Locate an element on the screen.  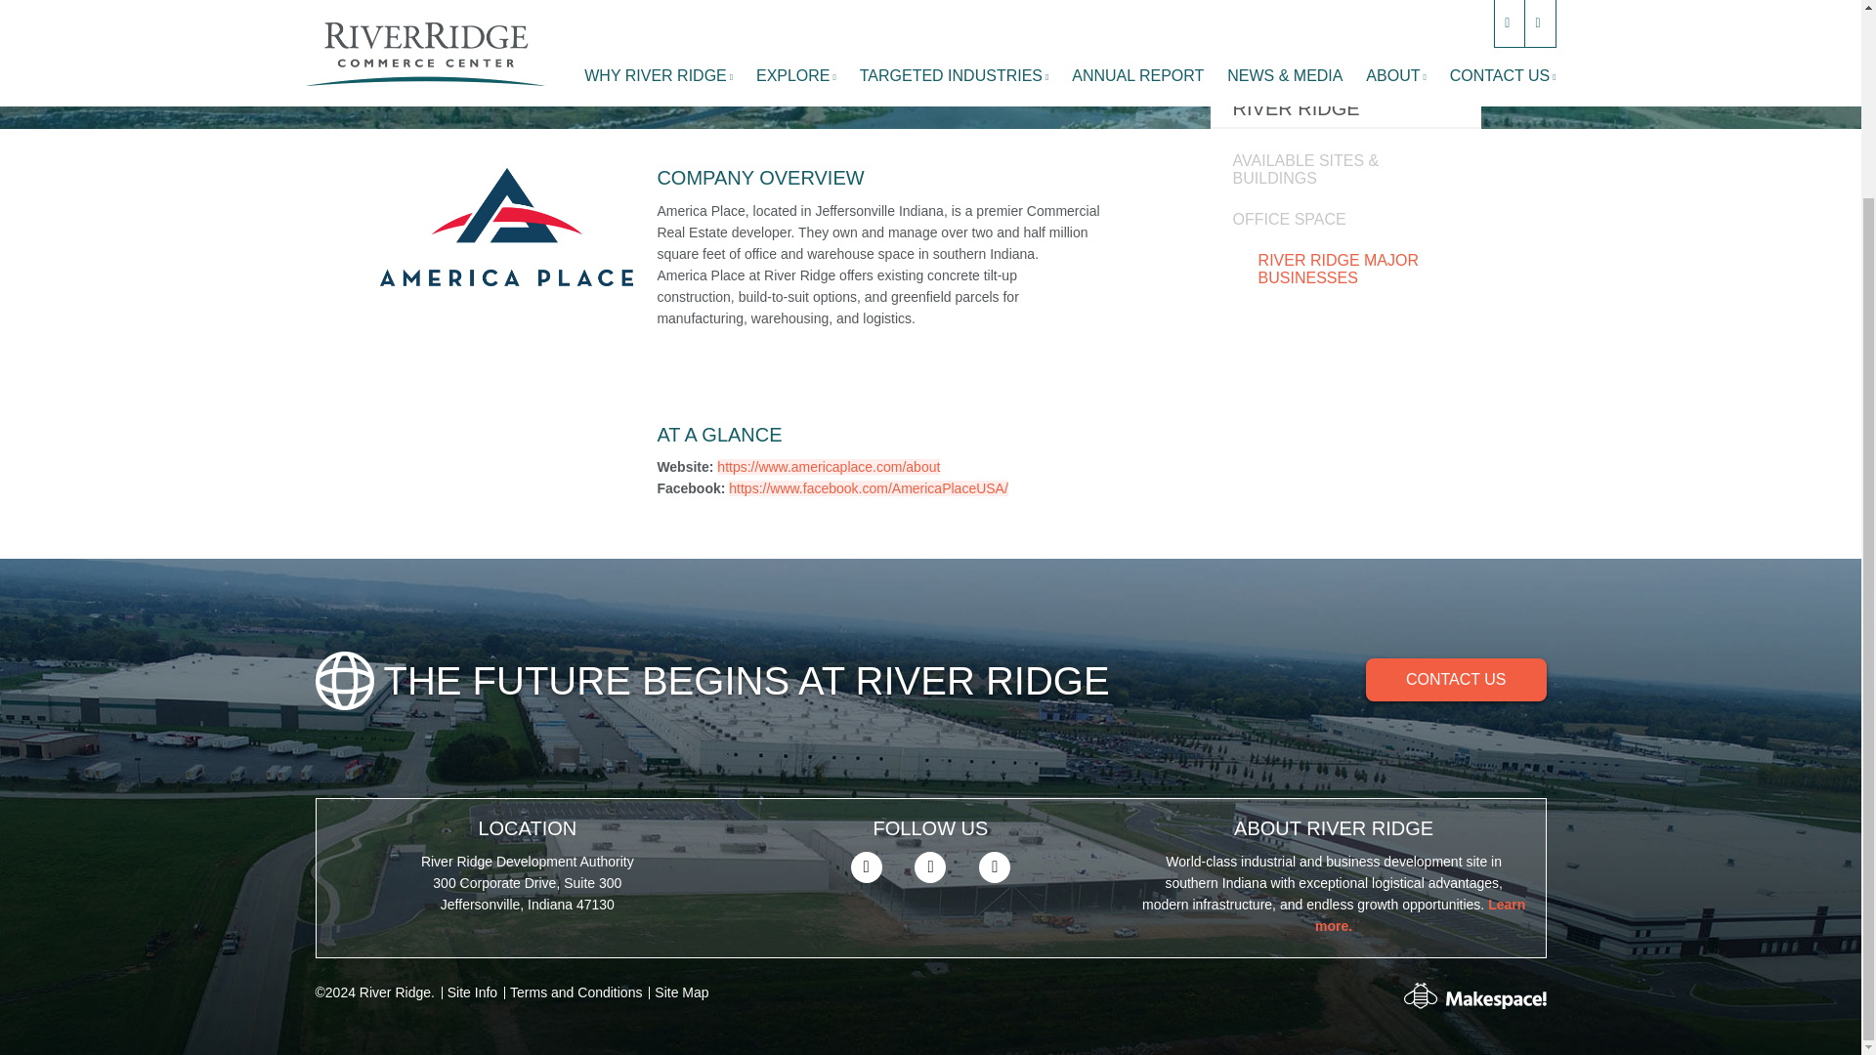
Site Info is located at coordinates (472, 992).